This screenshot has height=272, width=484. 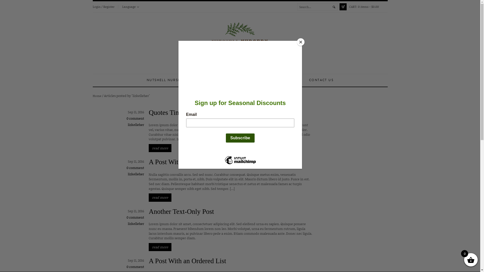 I want to click on read more, so click(x=160, y=247).